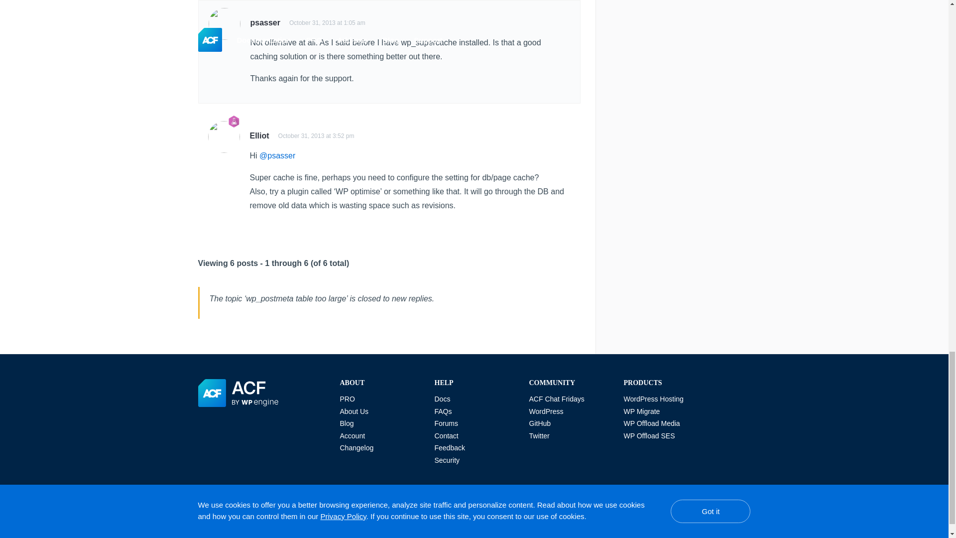  I want to click on psasser, so click(265, 22).